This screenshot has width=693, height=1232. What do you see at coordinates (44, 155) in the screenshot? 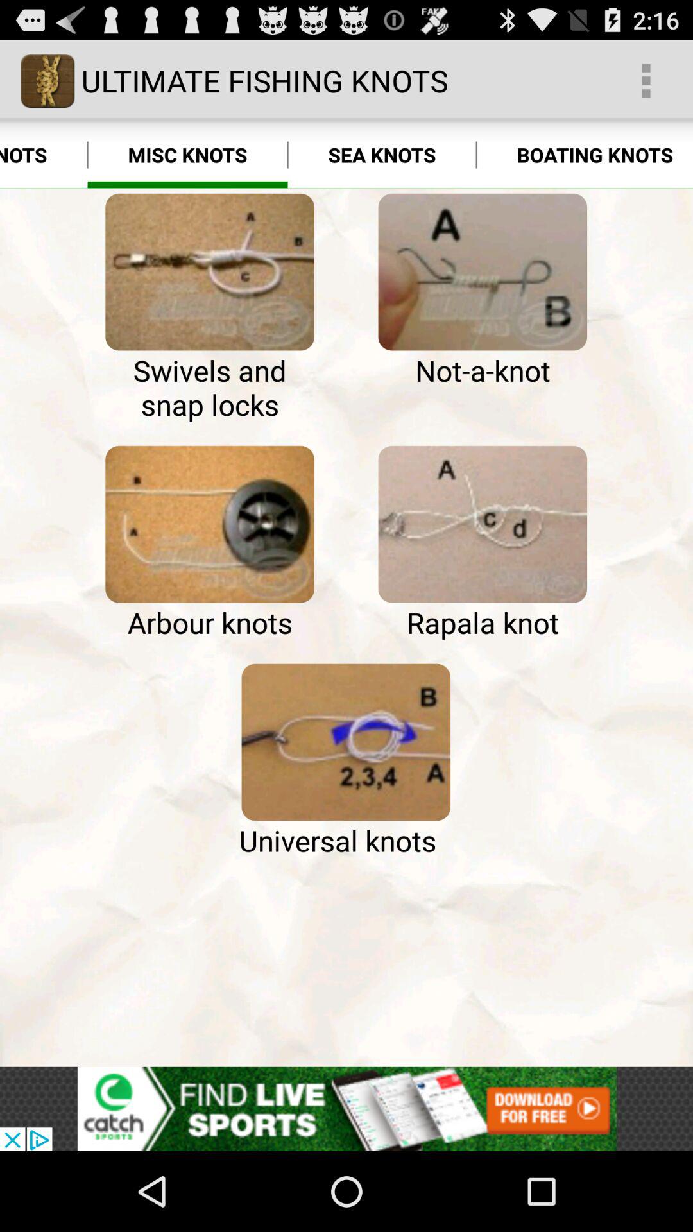
I see `launch the hook knots app` at bounding box center [44, 155].